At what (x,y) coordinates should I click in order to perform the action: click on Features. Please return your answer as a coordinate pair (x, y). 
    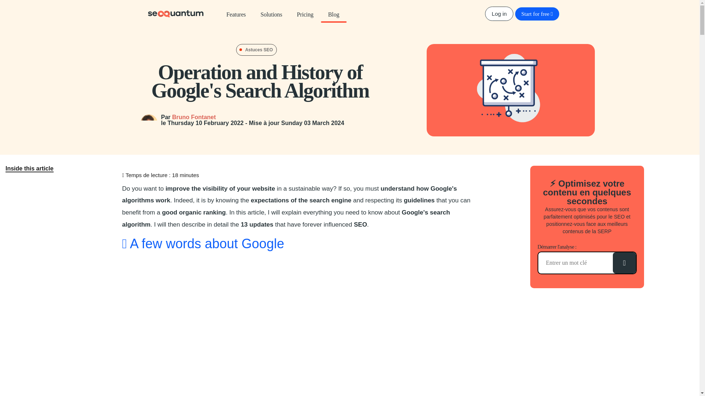
    Looking at the image, I should click on (236, 14).